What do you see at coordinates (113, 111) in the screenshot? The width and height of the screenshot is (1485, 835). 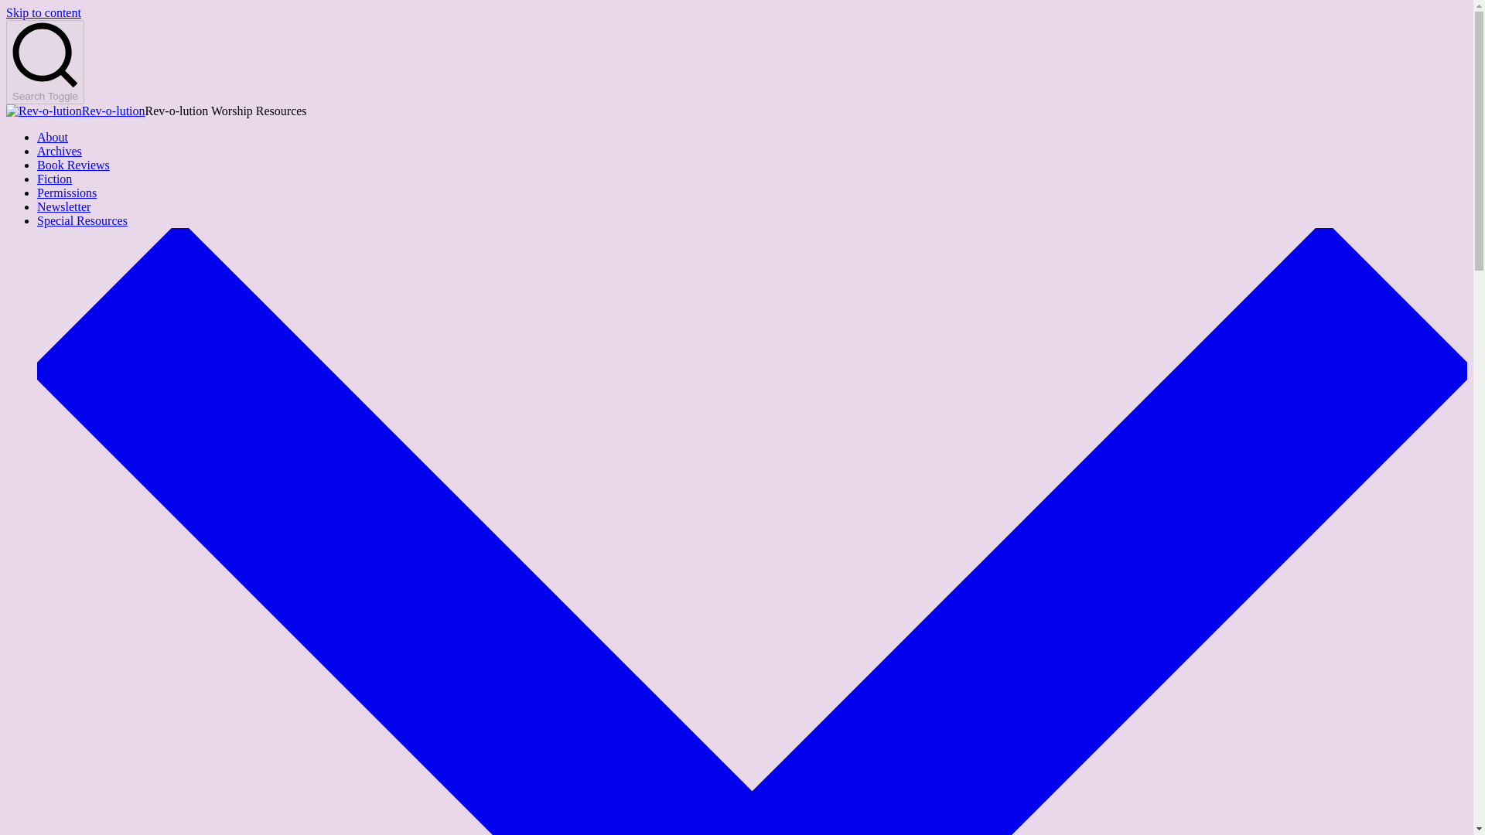 I see `Rev-o-lution` at bounding box center [113, 111].